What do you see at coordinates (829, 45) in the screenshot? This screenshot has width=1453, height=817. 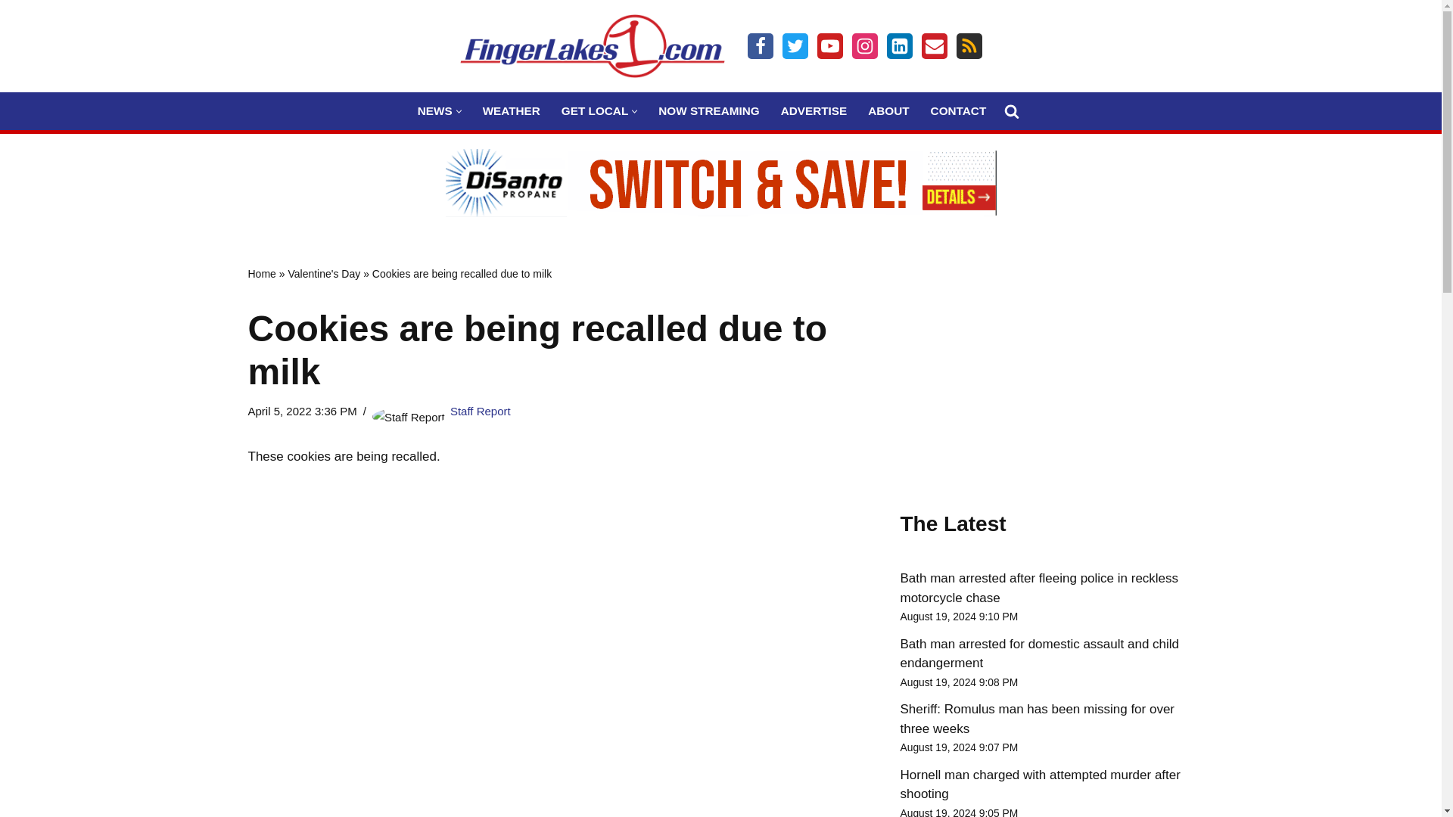 I see `Youtube` at bounding box center [829, 45].